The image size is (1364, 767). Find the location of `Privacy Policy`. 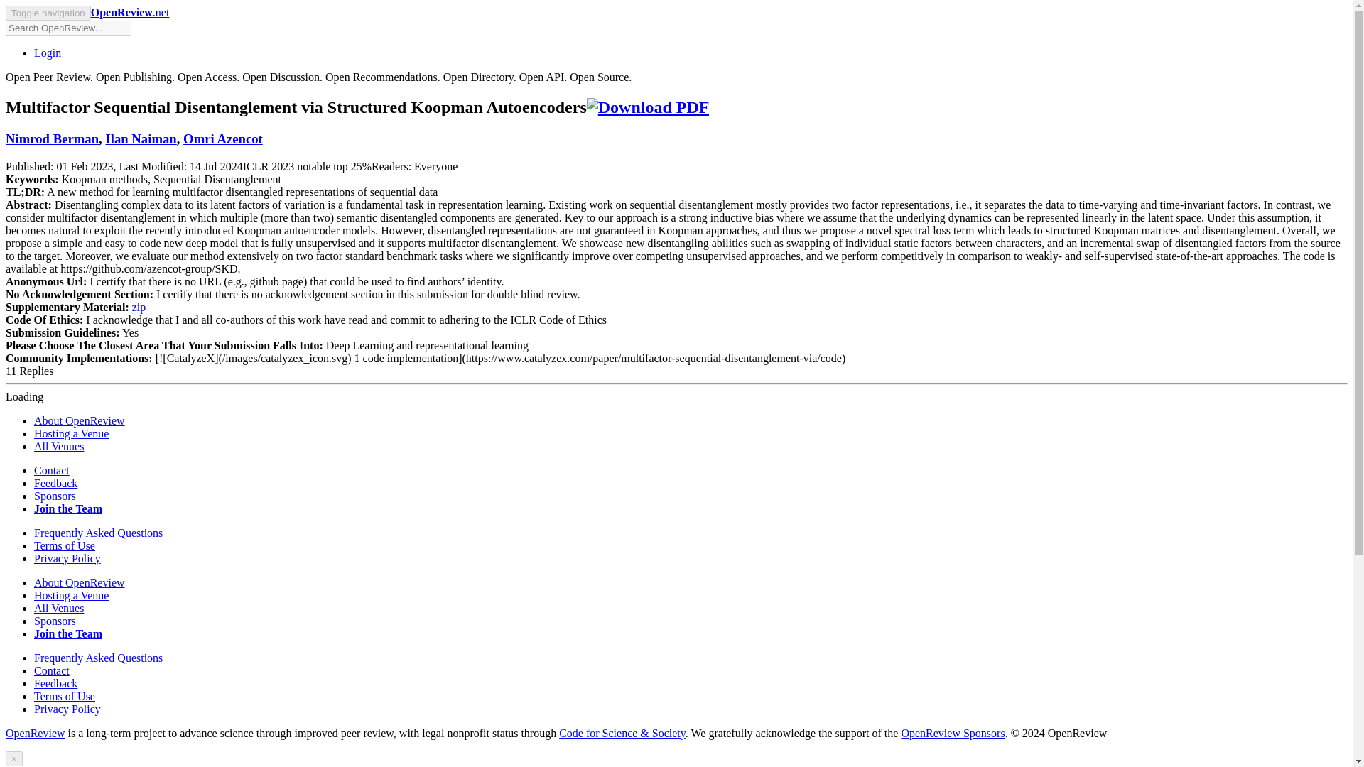

Privacy Policy is located at coordinates (67, 709).